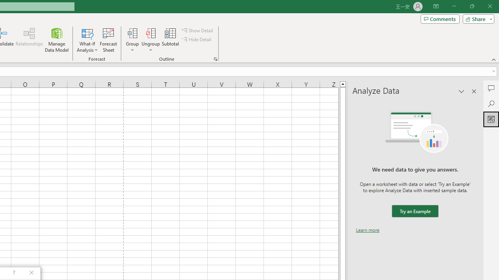  What do you see at coordinates (197, 40) in the screenshot?
I see `Hide Detail` at bounding box center [197, 40].